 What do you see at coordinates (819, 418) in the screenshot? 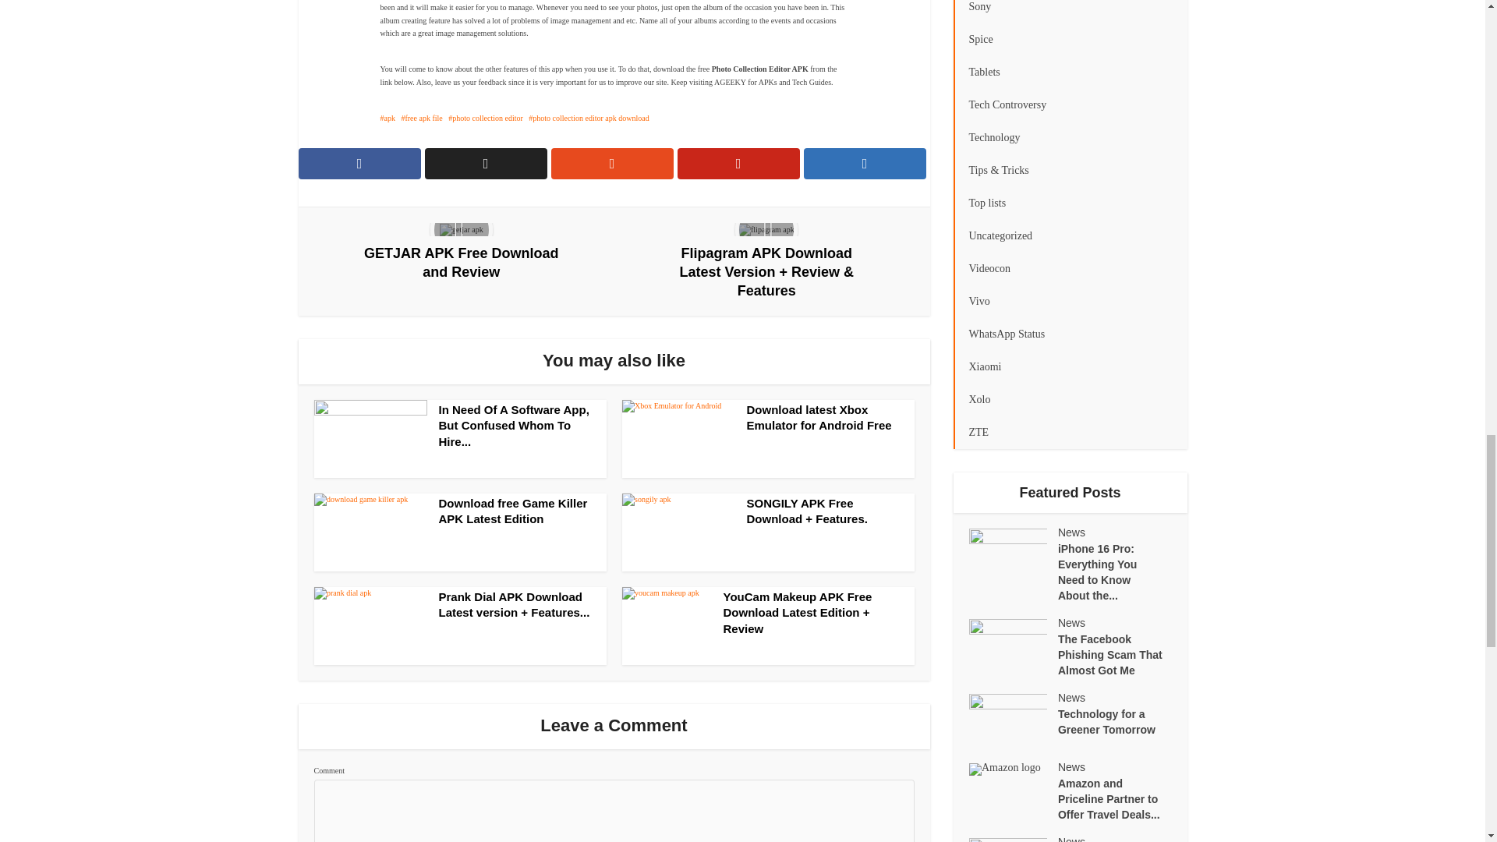
I see `Download latest Xbox Emulator for Android Free` at bounding box center [819, 418].